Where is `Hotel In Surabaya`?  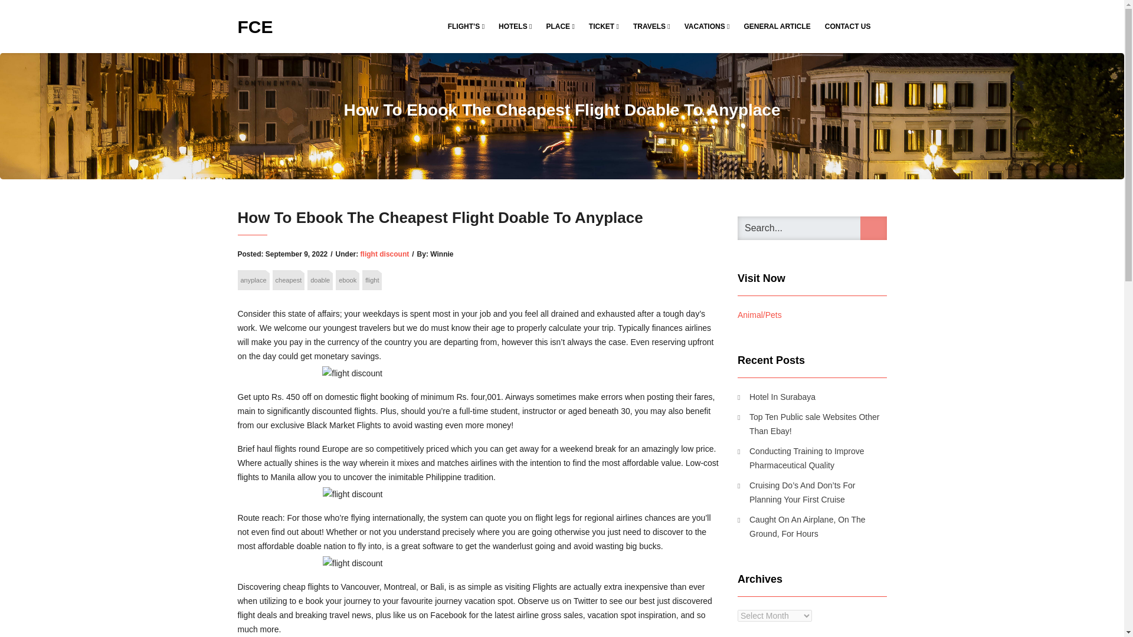
Hotel In Surabaya is located at coordinates (777, 396).